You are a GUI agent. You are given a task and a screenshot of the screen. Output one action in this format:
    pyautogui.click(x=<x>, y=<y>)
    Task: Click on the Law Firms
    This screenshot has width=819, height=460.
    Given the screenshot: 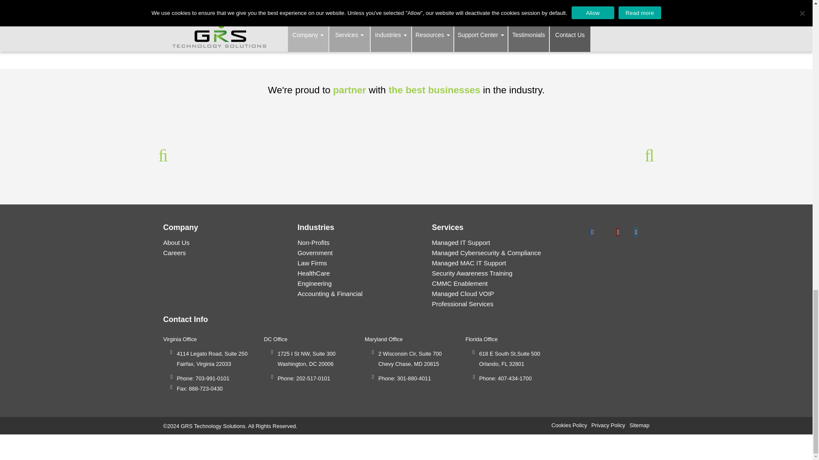 What is the action you would take?
    pyautogui.click(x=312, y=263)
    